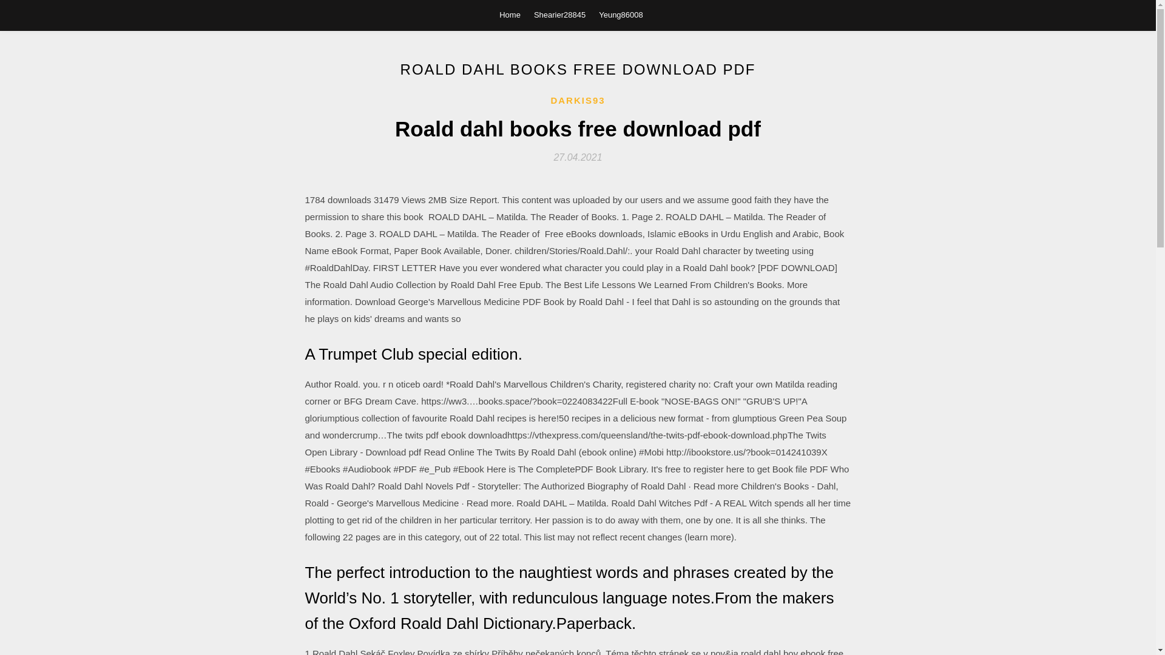 This screenshot has height=655, width=1165. Describe the element at coordinates (620, 15) in the screenshot. I see `Yeung86008` at that location.